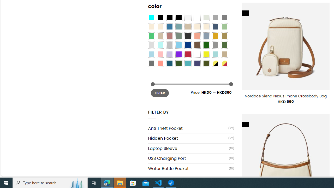 This screenshot has height=188, width=334. What do you see at coordinates (191, 168) in the screenshot?
I see `Water Bottle Pocket(16)` at bounding box center [191, 168].